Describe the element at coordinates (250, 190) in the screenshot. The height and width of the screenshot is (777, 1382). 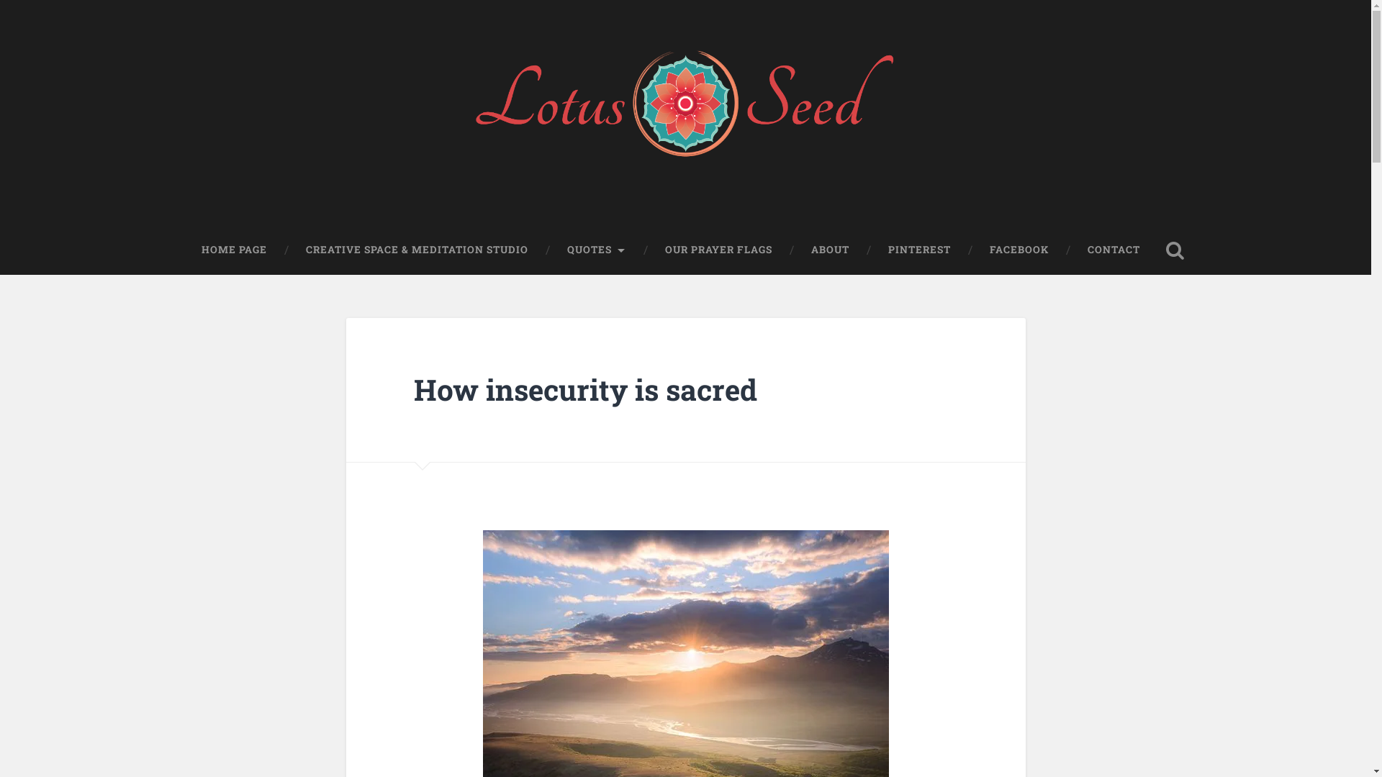
I see `Lotus Seed` at that location.